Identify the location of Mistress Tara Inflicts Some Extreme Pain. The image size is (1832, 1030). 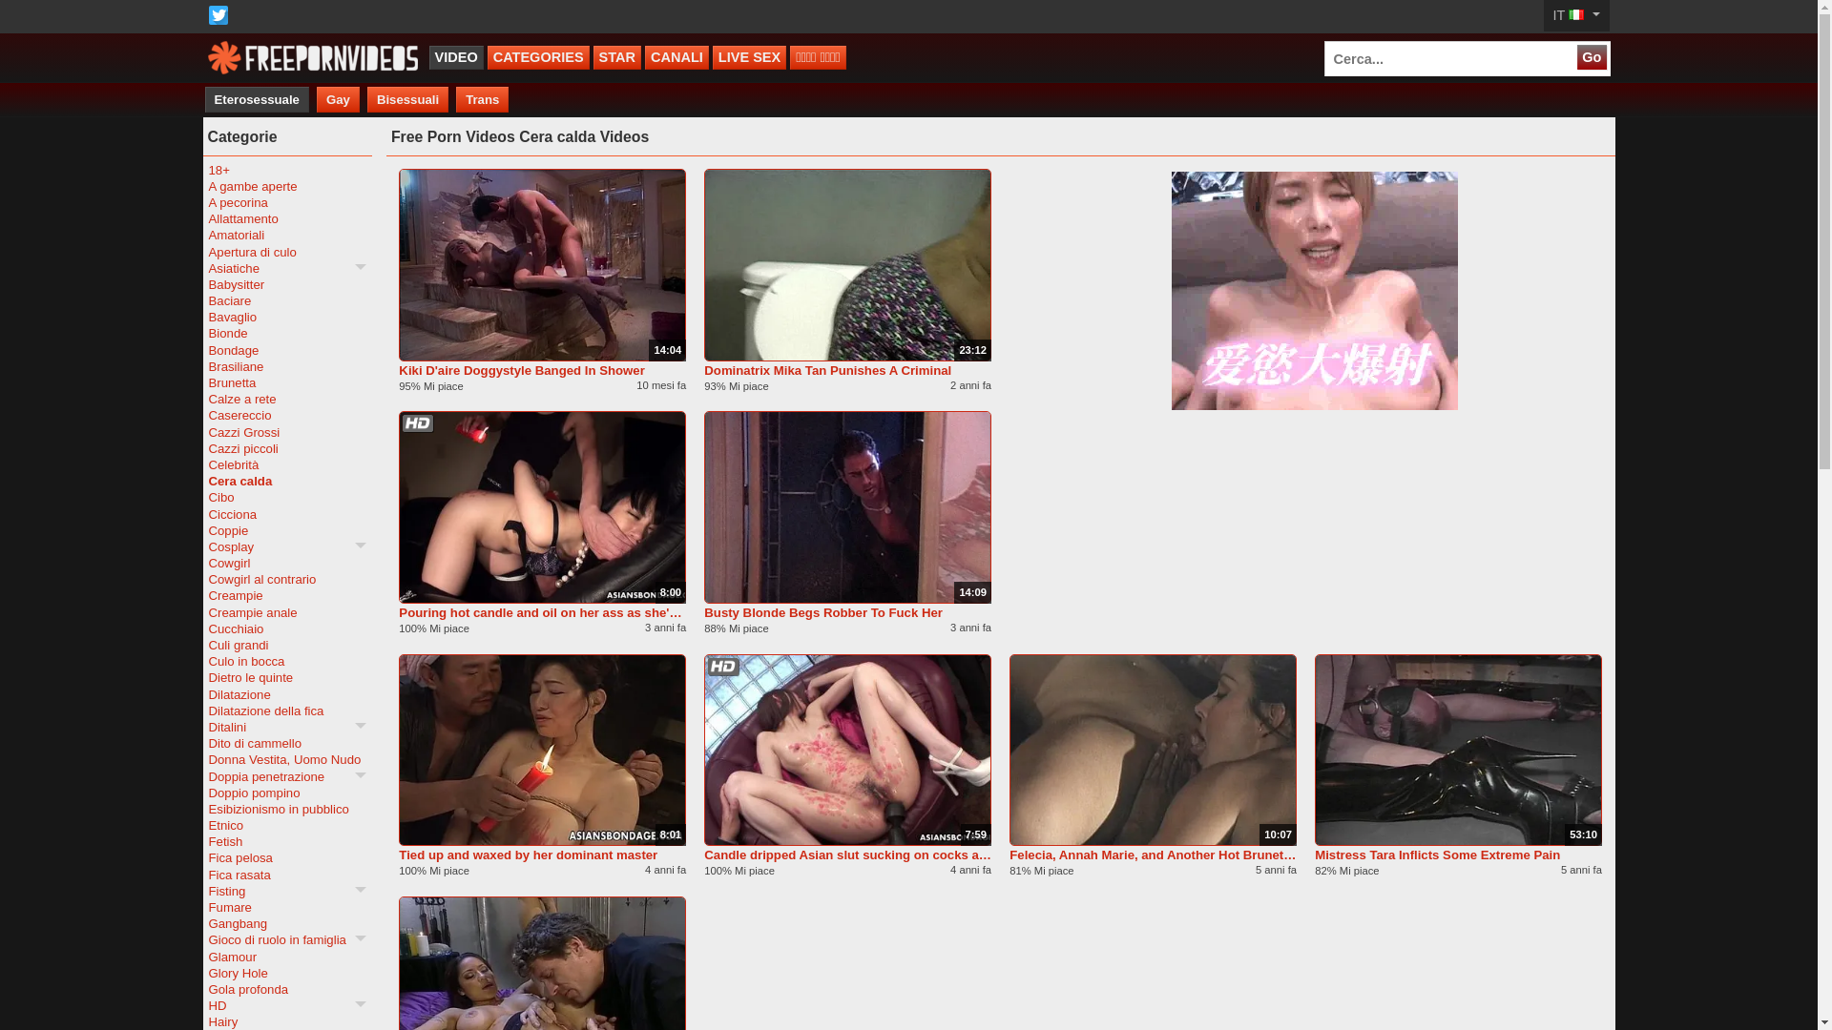
(1458, 855).